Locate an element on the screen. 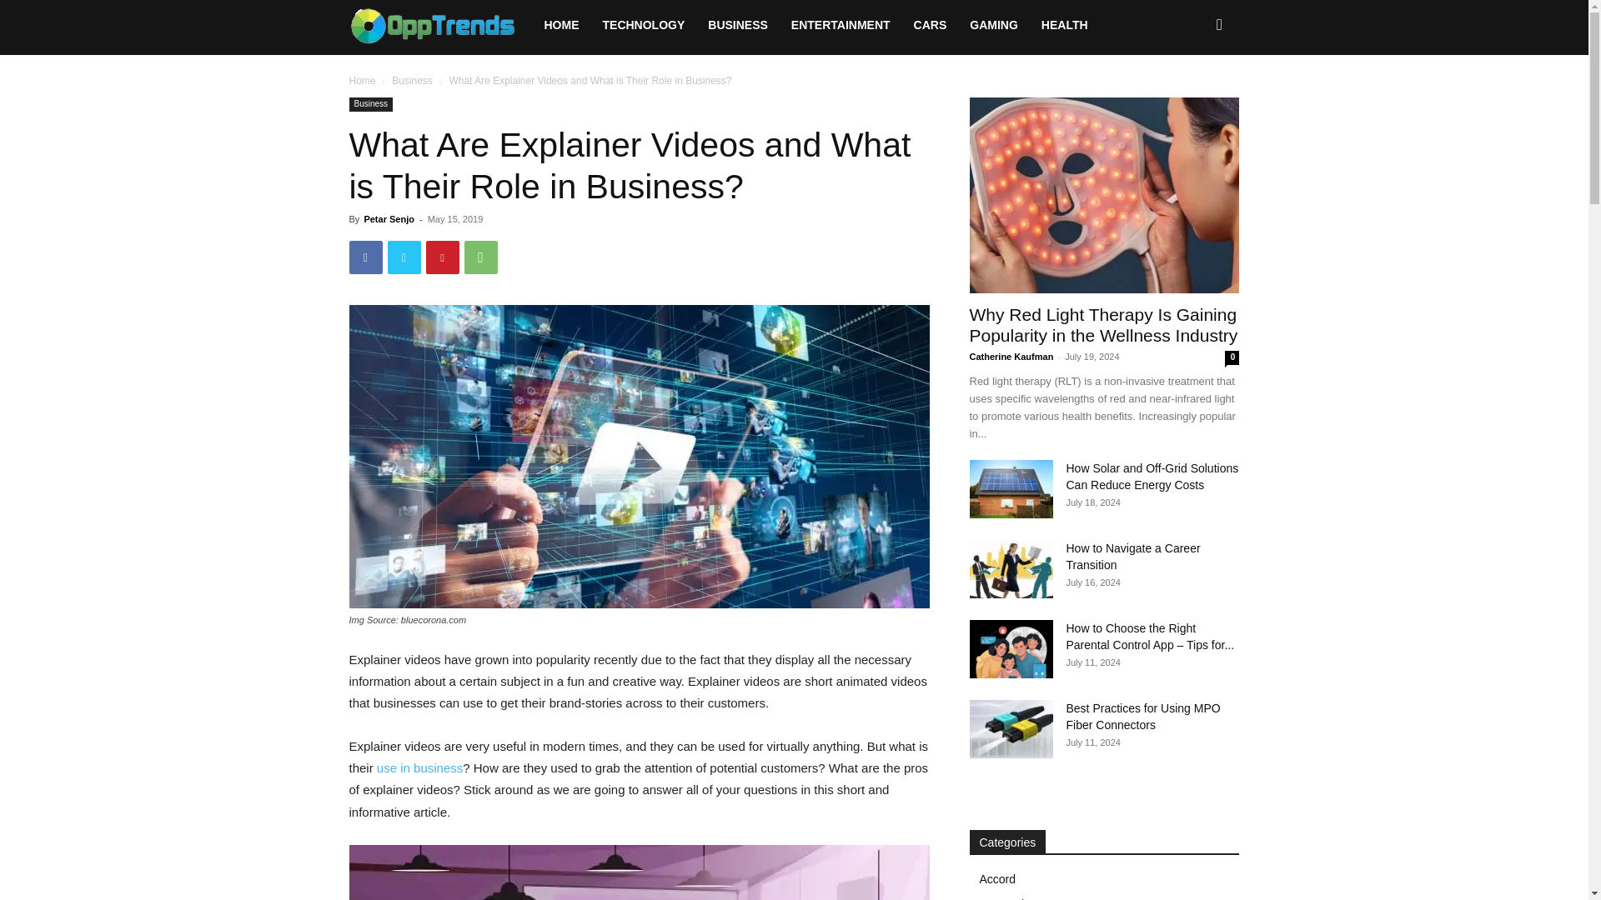  CARS is located at coordinates (931, 25).